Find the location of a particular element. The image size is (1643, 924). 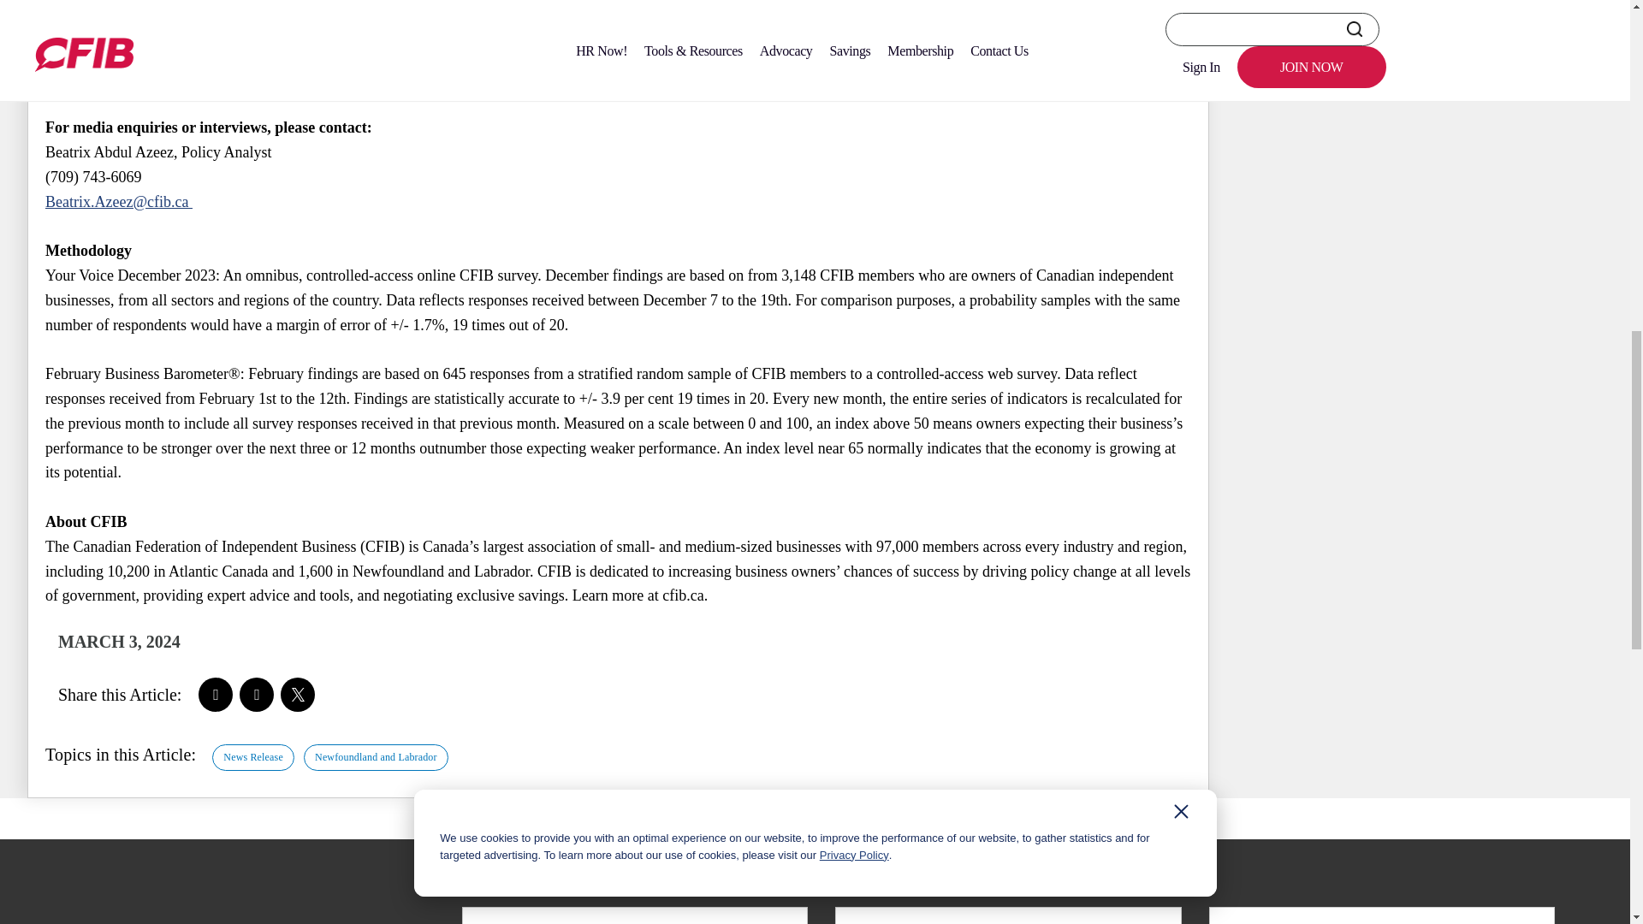

Share on Facebook is located at coordinates (216, 694).